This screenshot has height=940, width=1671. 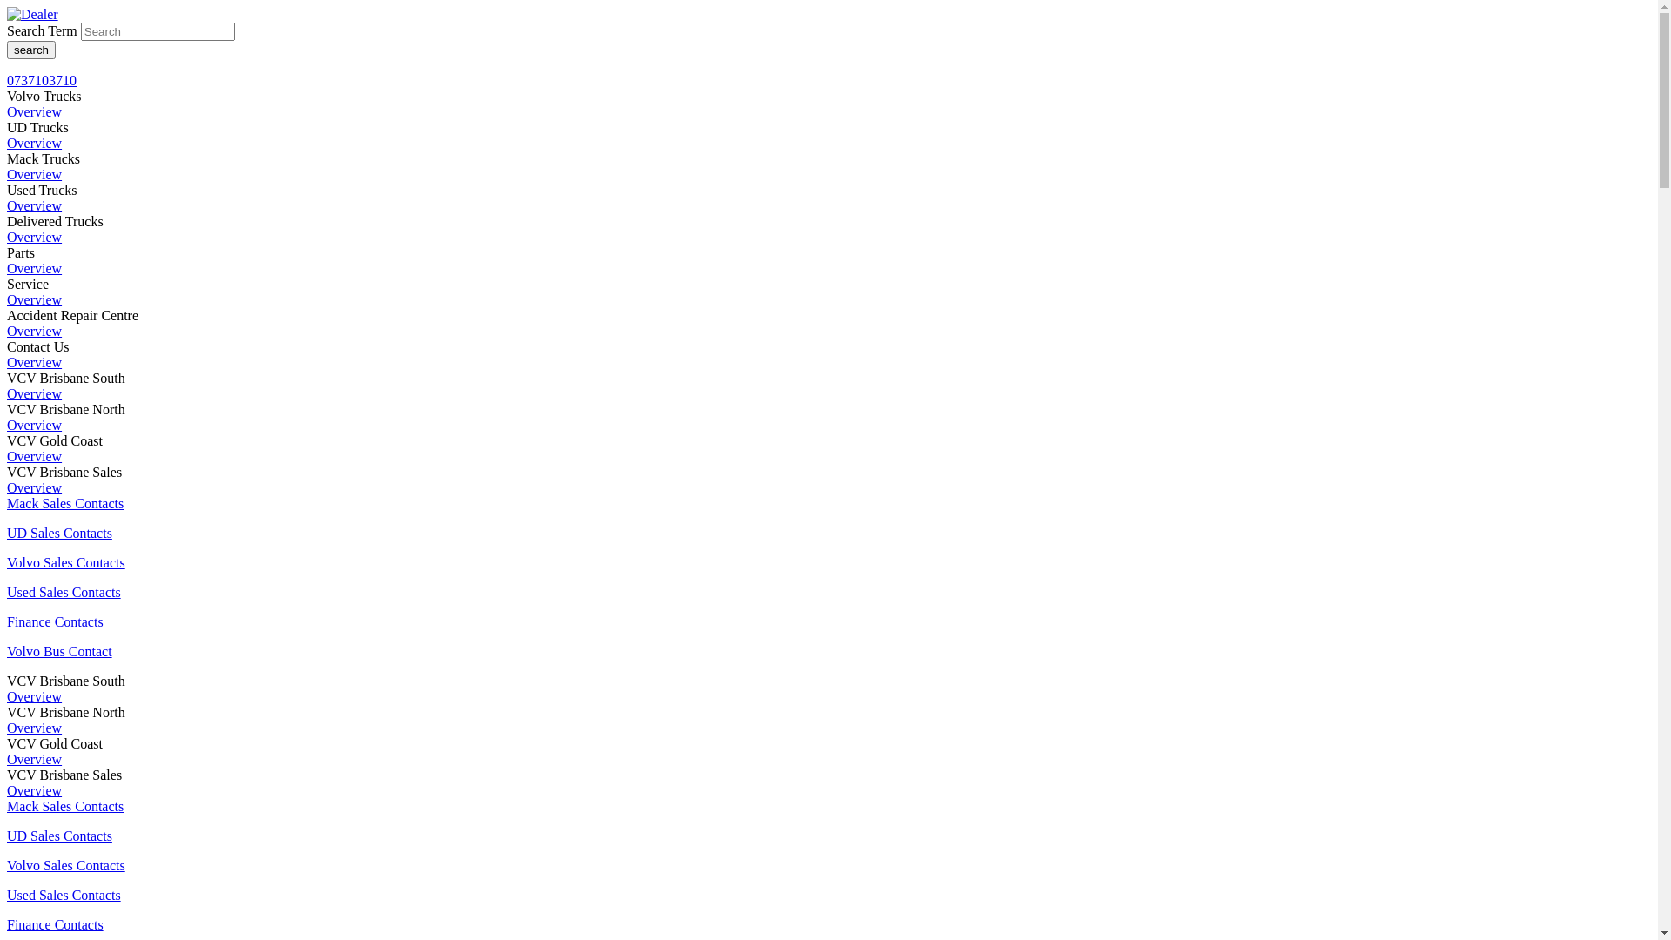 I want to click on Overview, so click(x=35, y=790).